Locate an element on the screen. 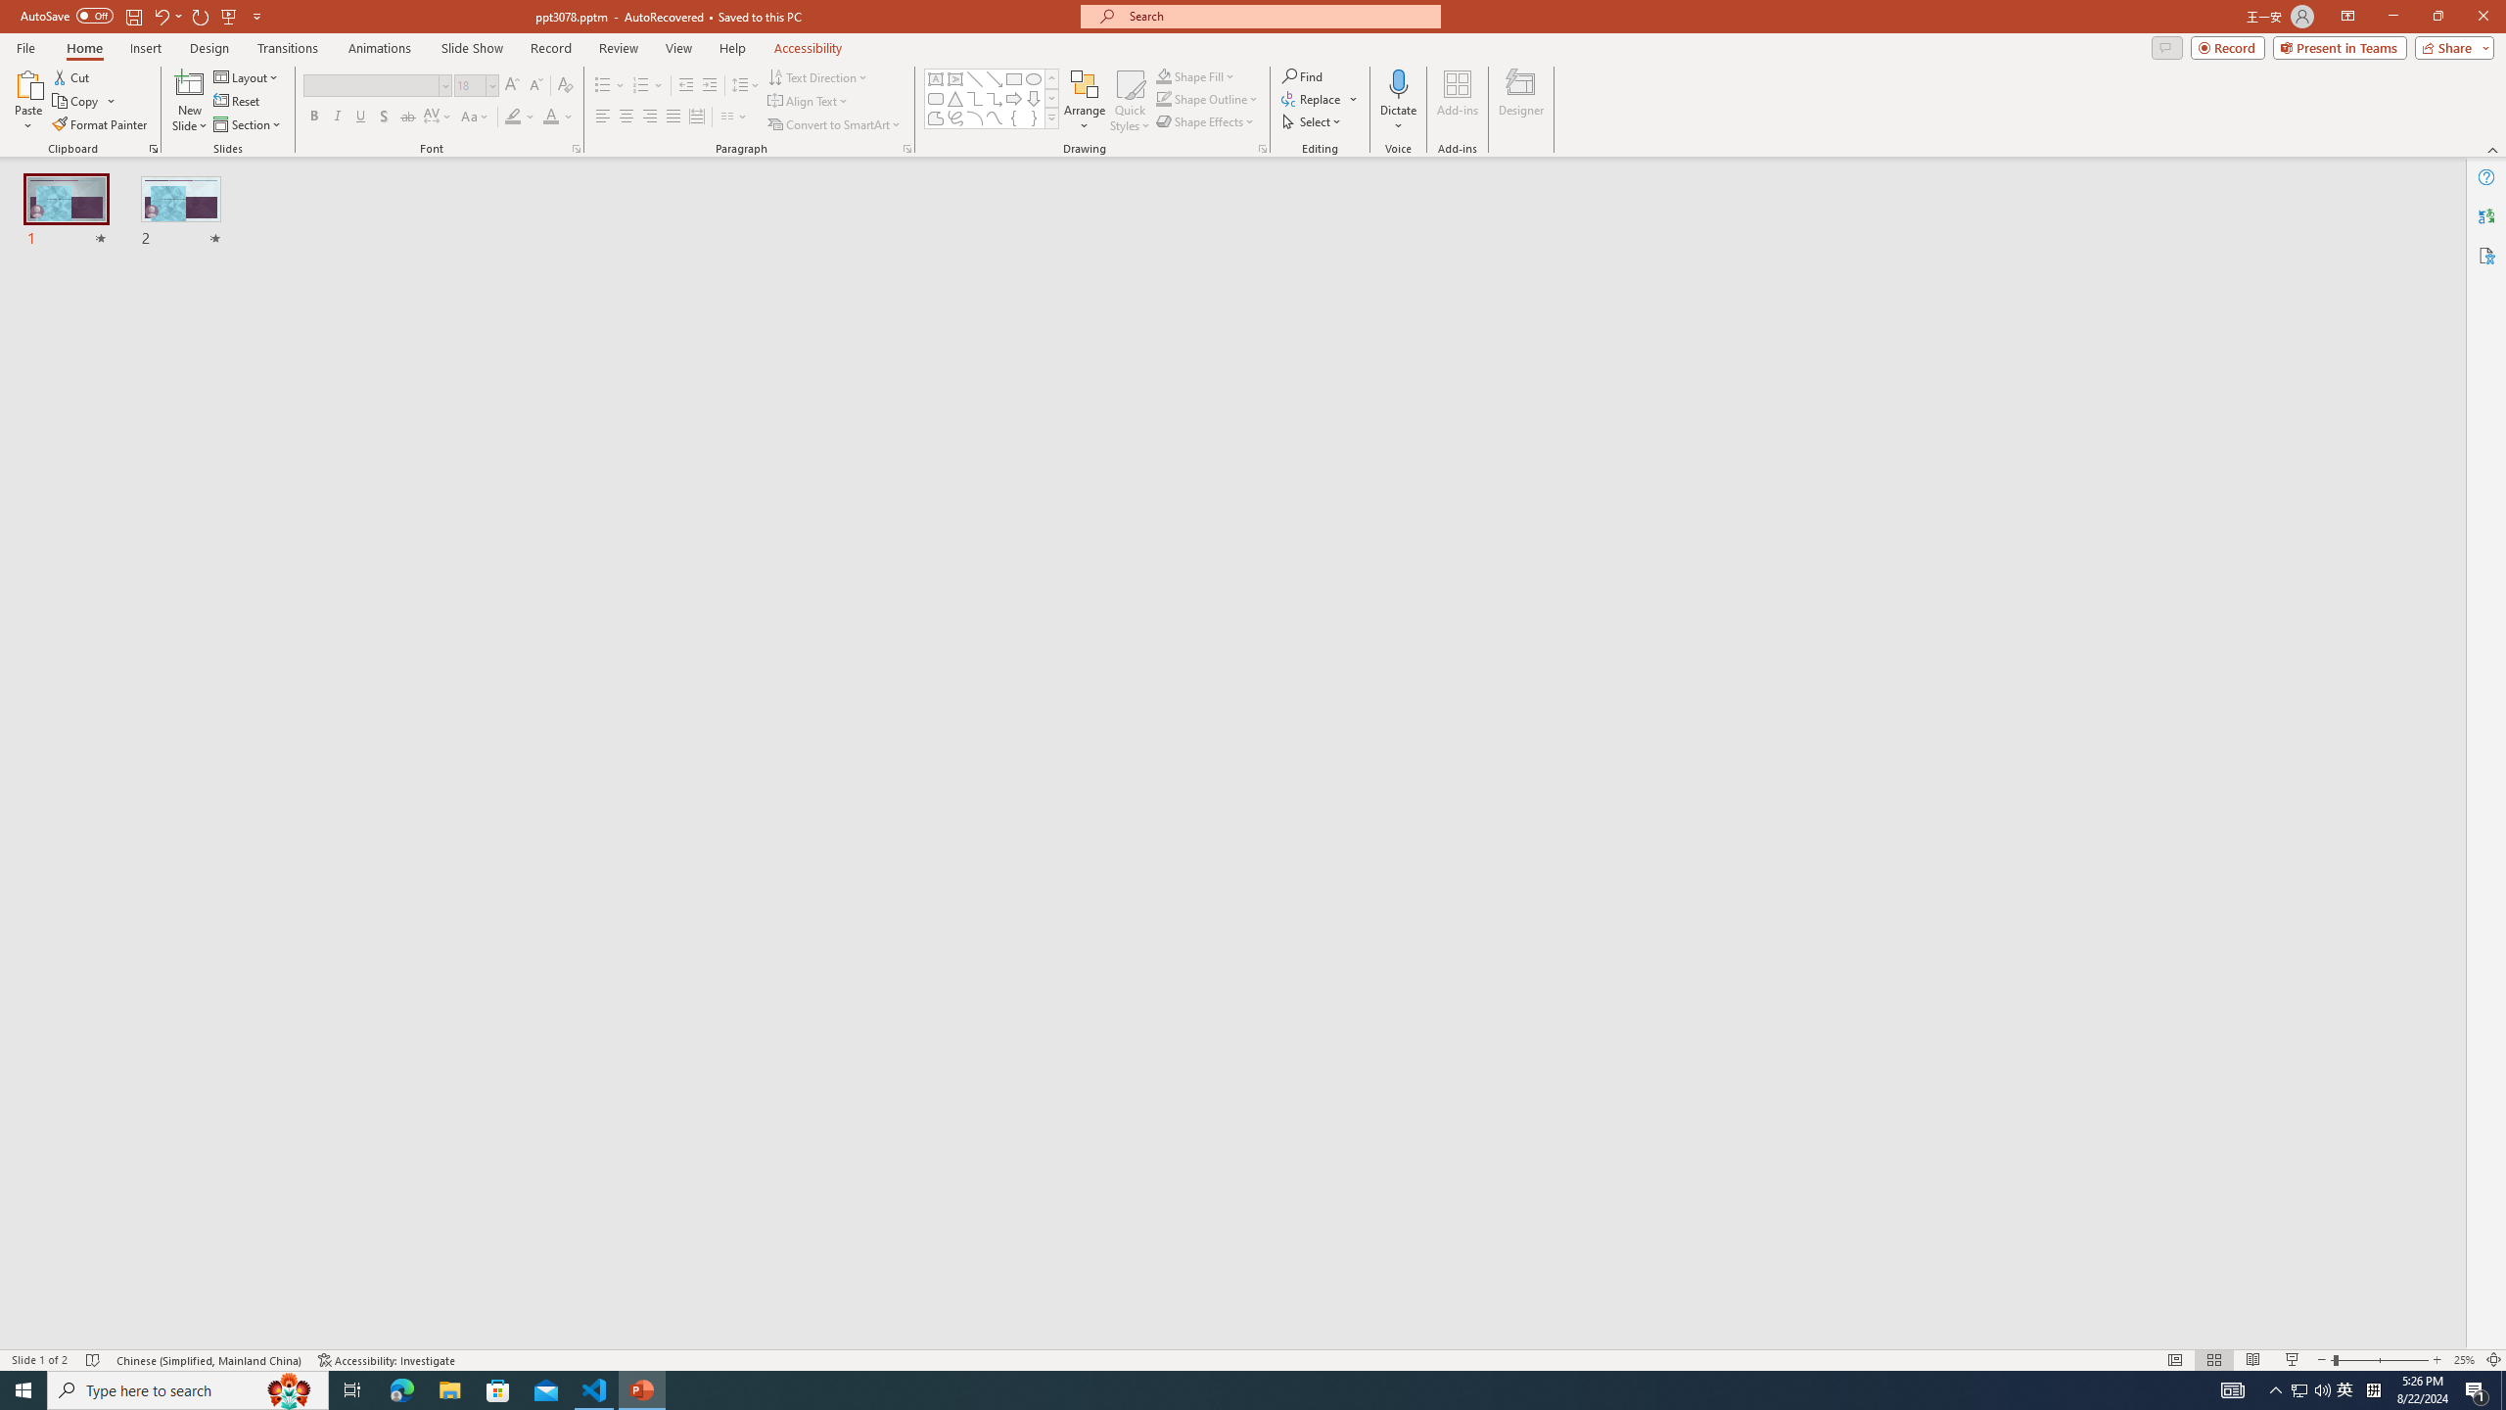  Explorer actions is located at coordinates (382, 315).